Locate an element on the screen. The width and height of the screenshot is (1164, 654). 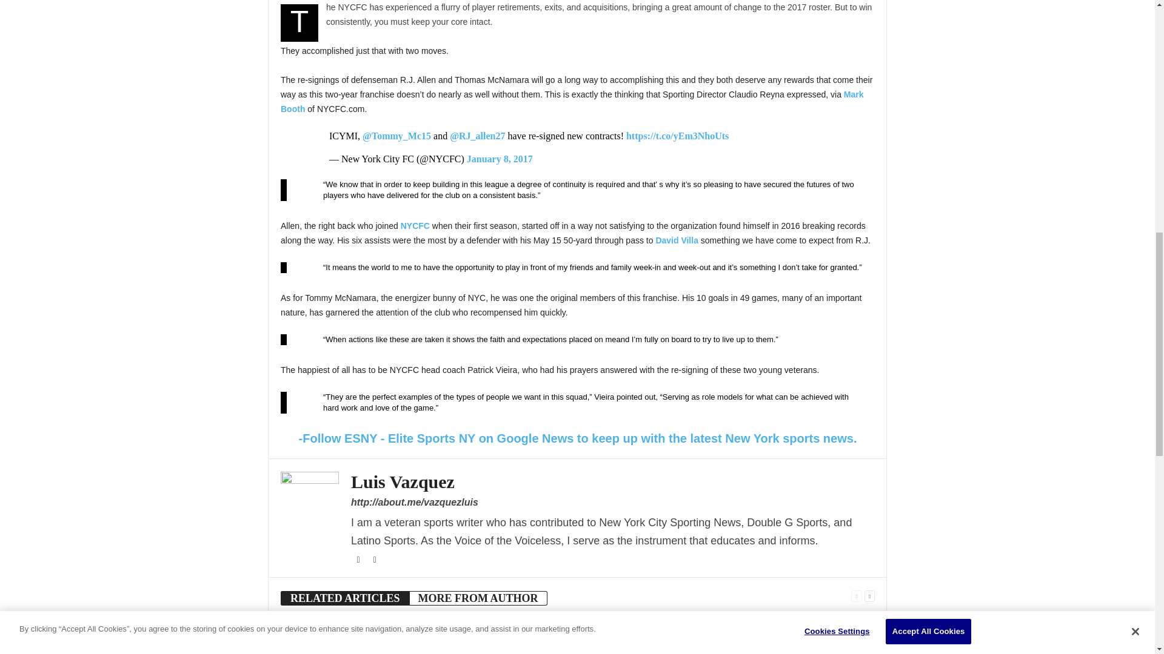
NYCFC is finally getting its own stadium is located at coordinates (456, 636).